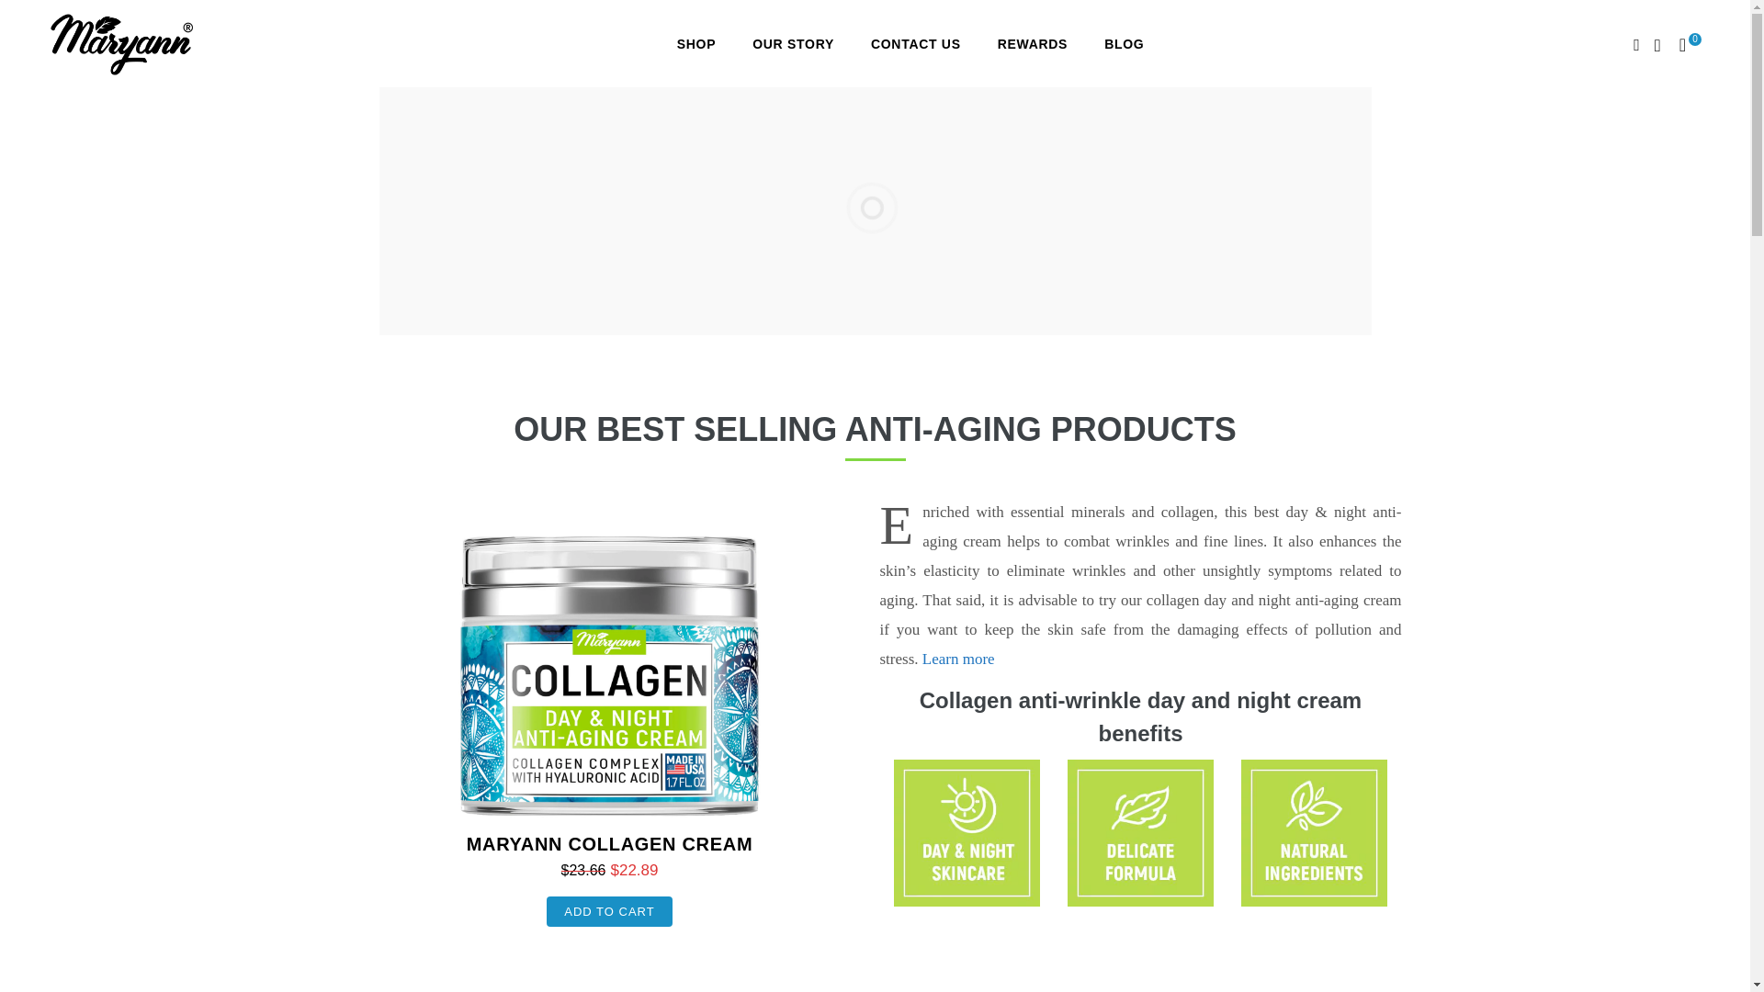  I want to click on SHOP, so click(695, 44).